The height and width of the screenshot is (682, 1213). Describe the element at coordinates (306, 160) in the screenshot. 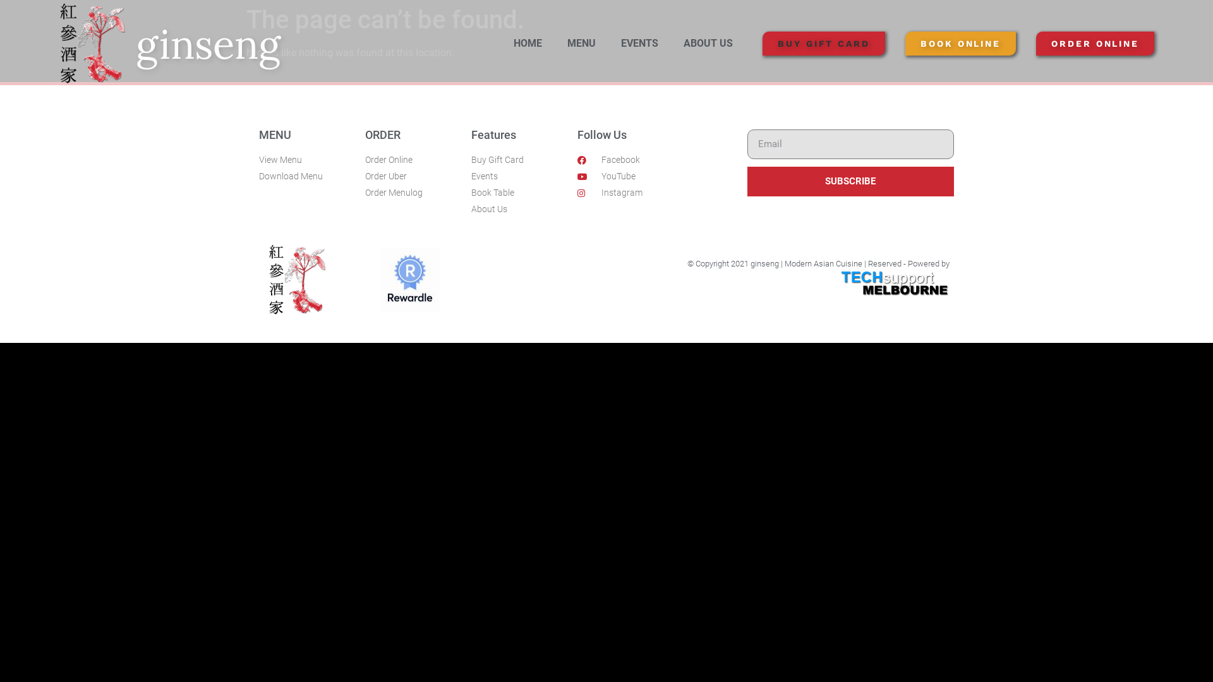

I see `View Menu` at that location.